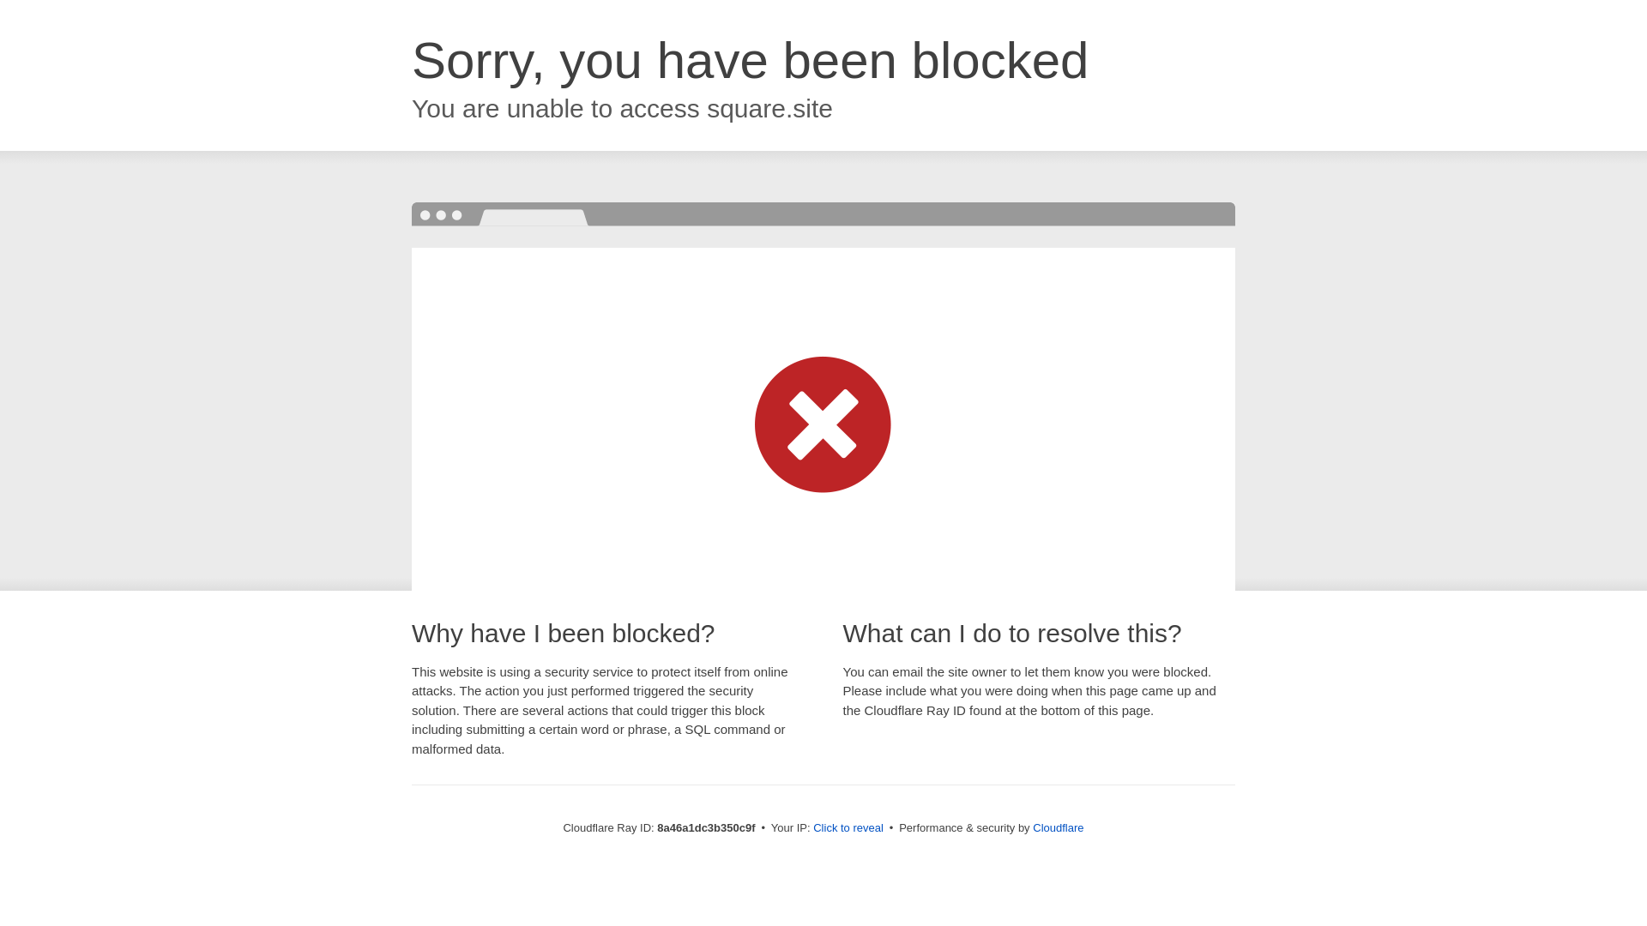 The width and height of the screenshot is (1647, 926). I want to click on Cloudflare, so click(1058, 827).